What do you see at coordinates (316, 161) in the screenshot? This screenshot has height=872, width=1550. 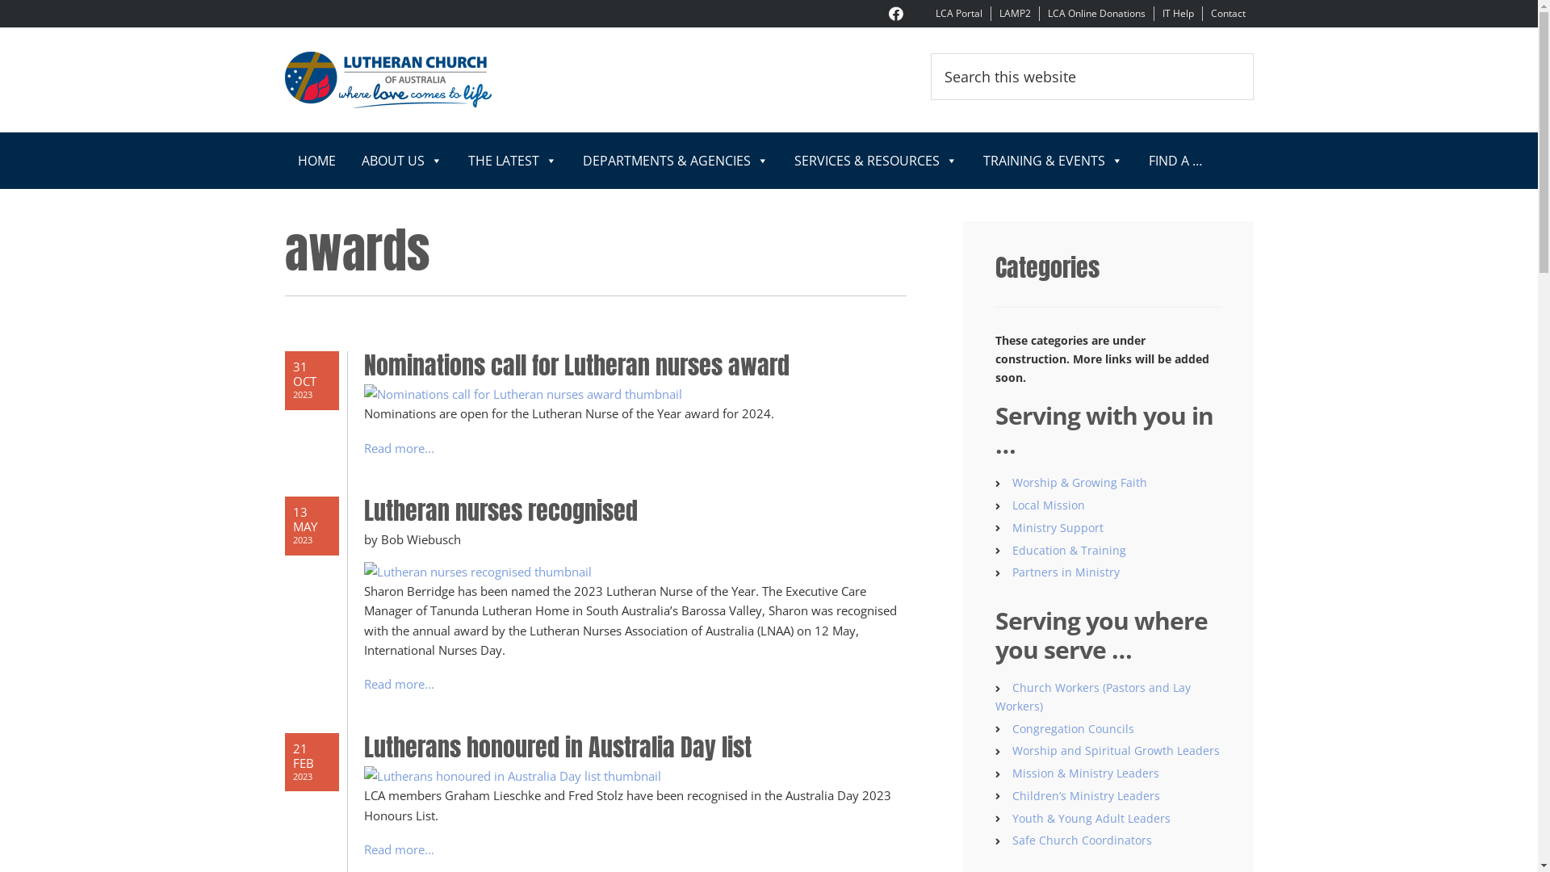 I see `HOME` at bounding box center [316, 161].